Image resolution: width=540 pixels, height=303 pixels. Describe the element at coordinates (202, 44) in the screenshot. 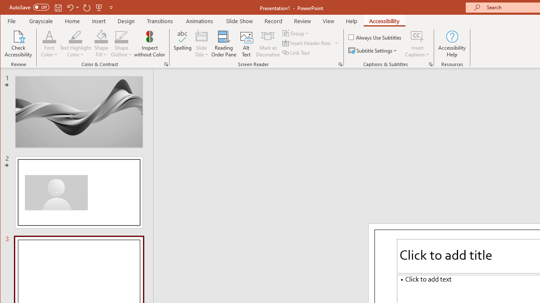

I see `Slide Title` at that location.